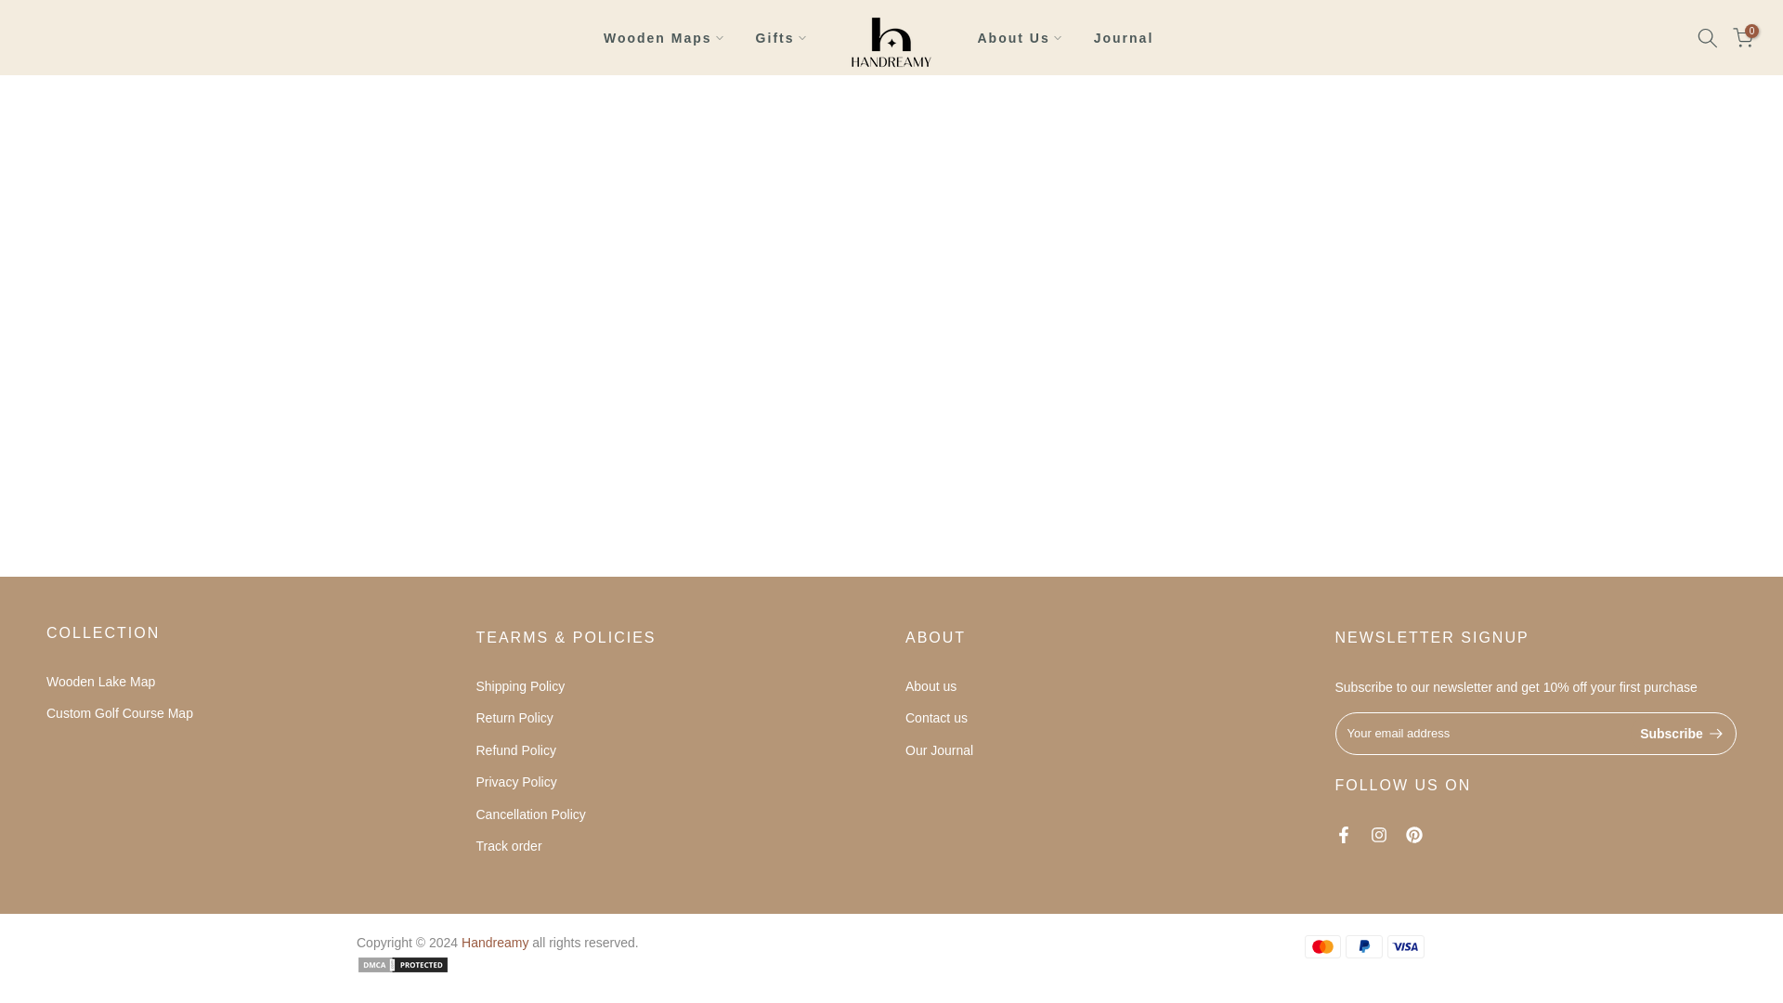 Image resolution: width=1783 pixels, height=1003 pixels. What do you see at coordinates (931, 686) in the screenshot?
I see `About us` at bounding box center [931, 686].